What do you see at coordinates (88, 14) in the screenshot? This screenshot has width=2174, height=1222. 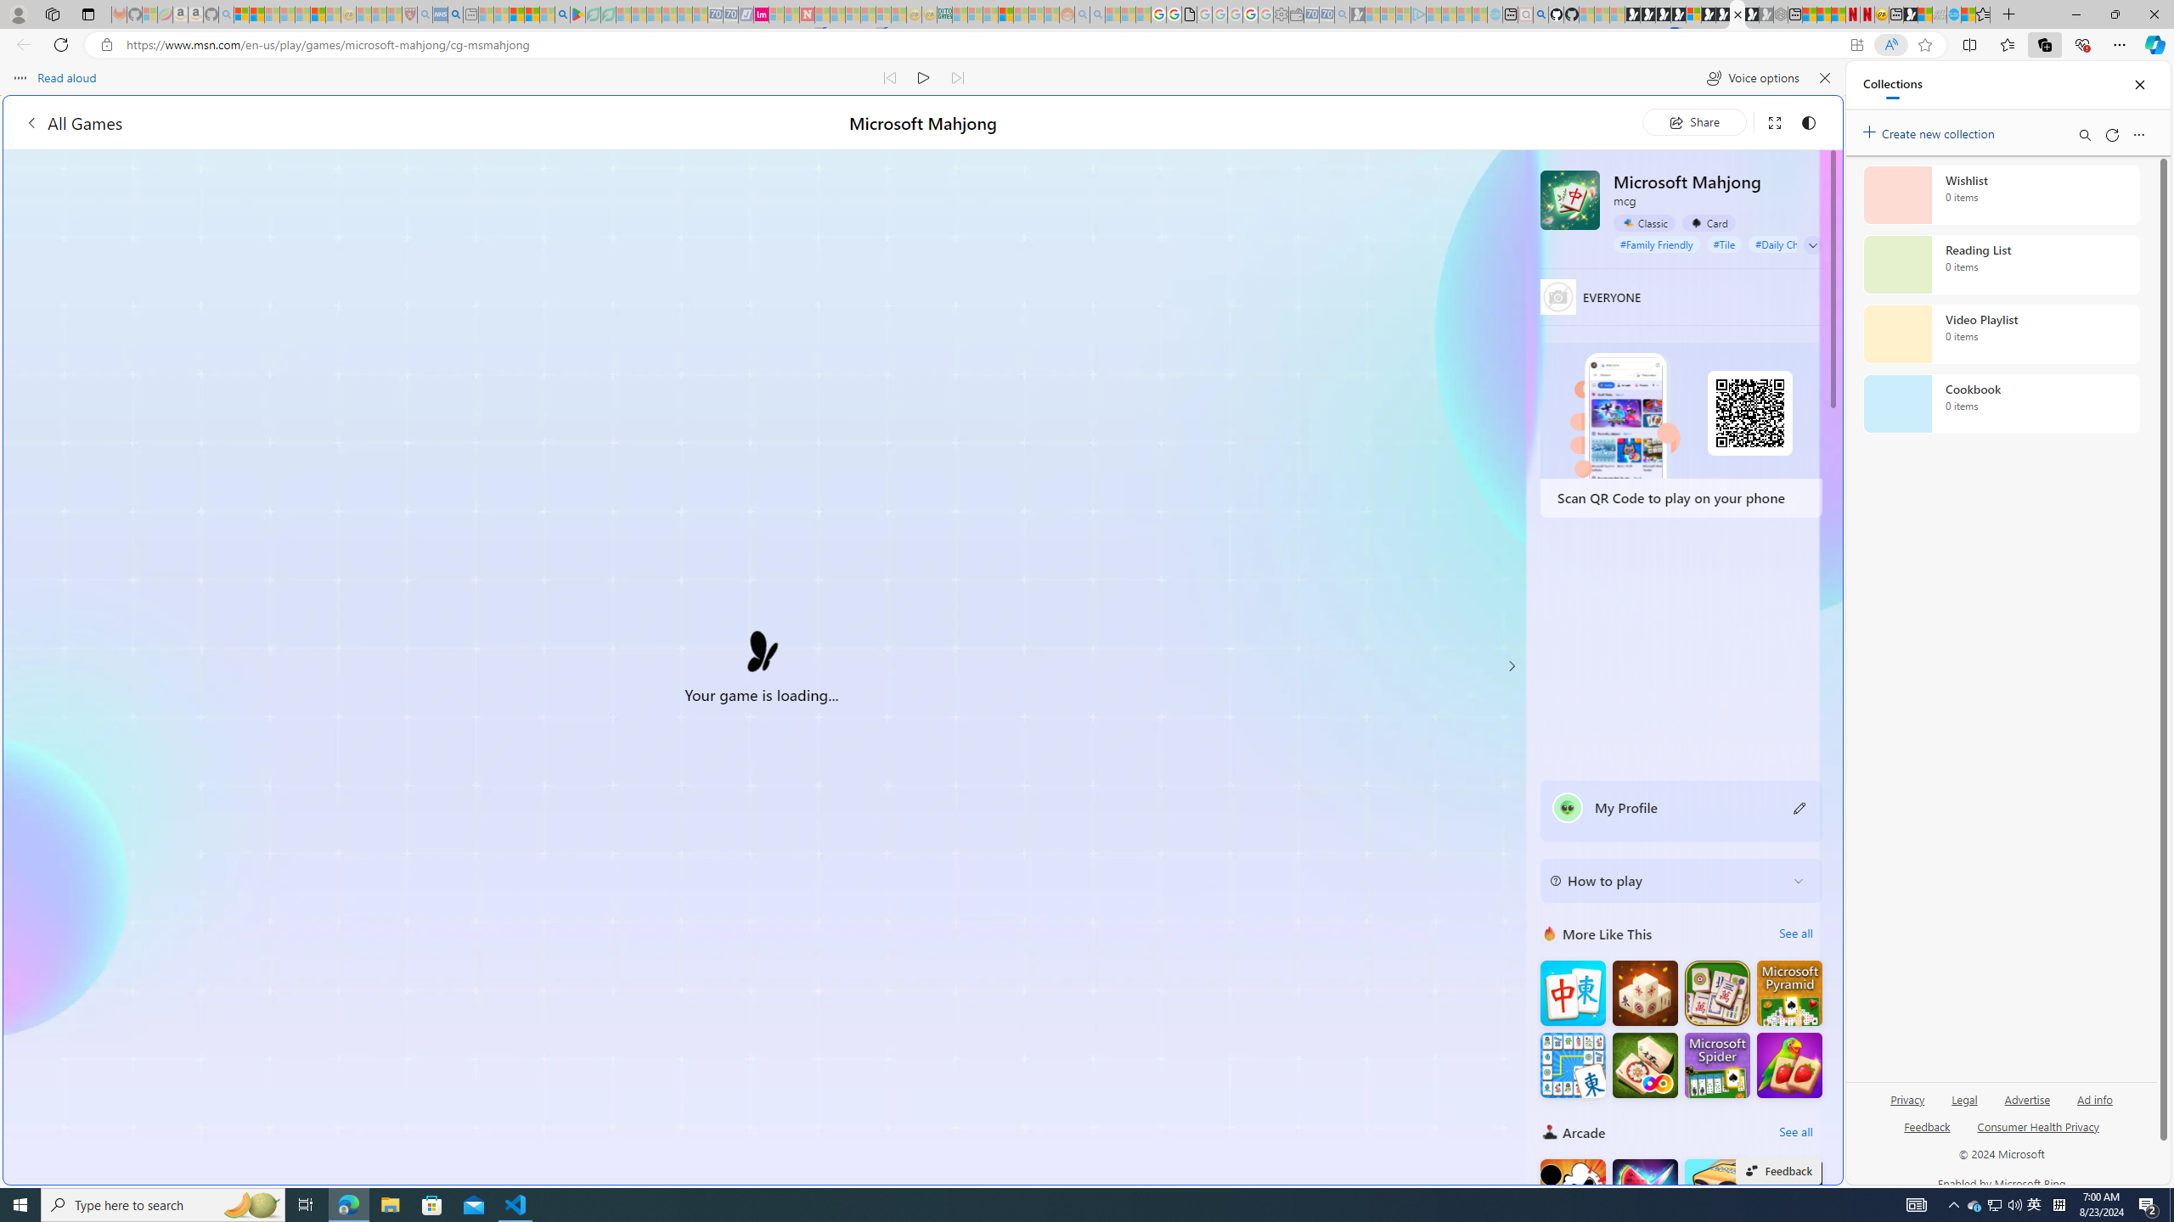 I see `Tab actions menu` at bounding box center [88, 14].